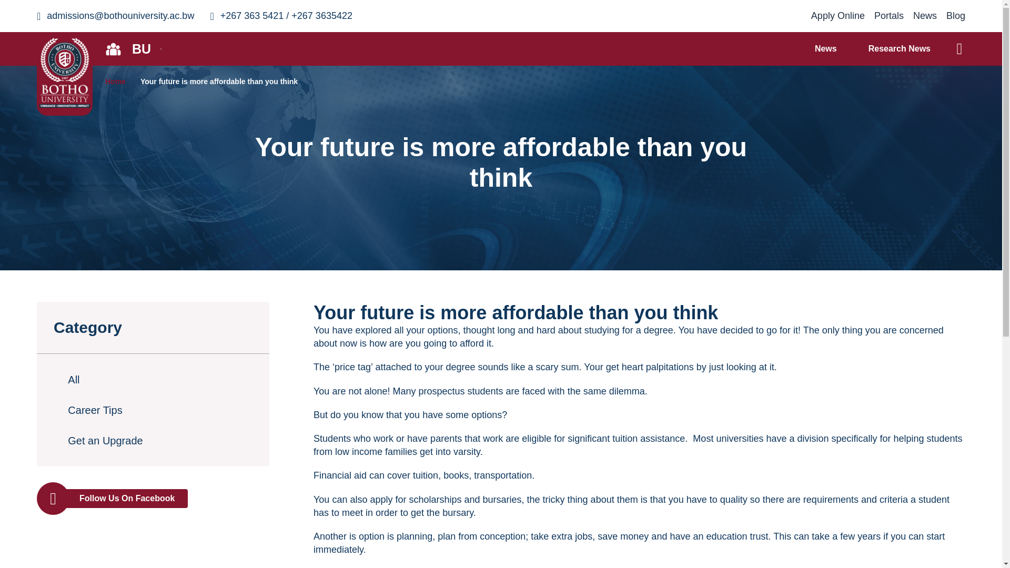 This screenshot has width=1010, height=568. What do you see at coordinates (119, 81) in the screenshot?
I see `Home` at bounding box center [119, 81].